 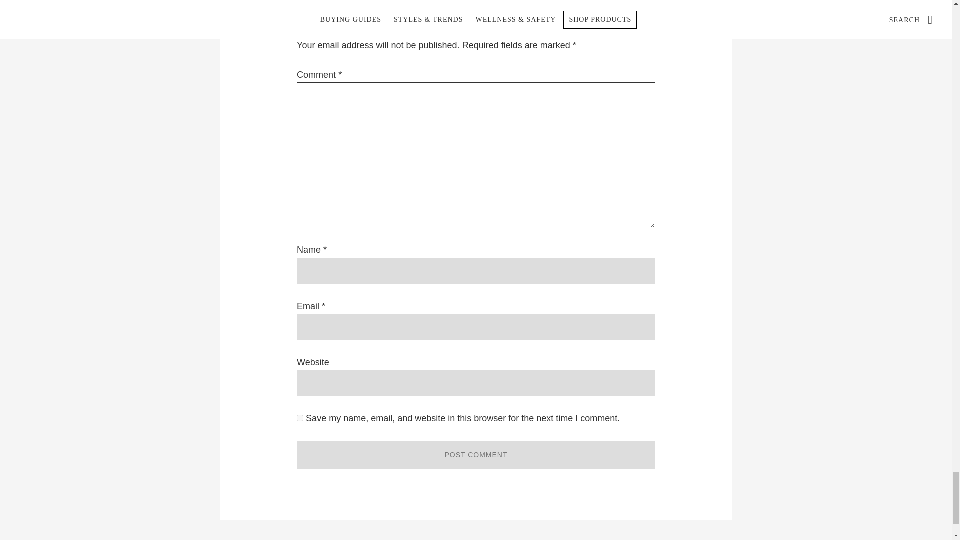 What do you see at coordinates (300, 418) in the screenshot?
I see `yes` at bounding box center [300, 418].